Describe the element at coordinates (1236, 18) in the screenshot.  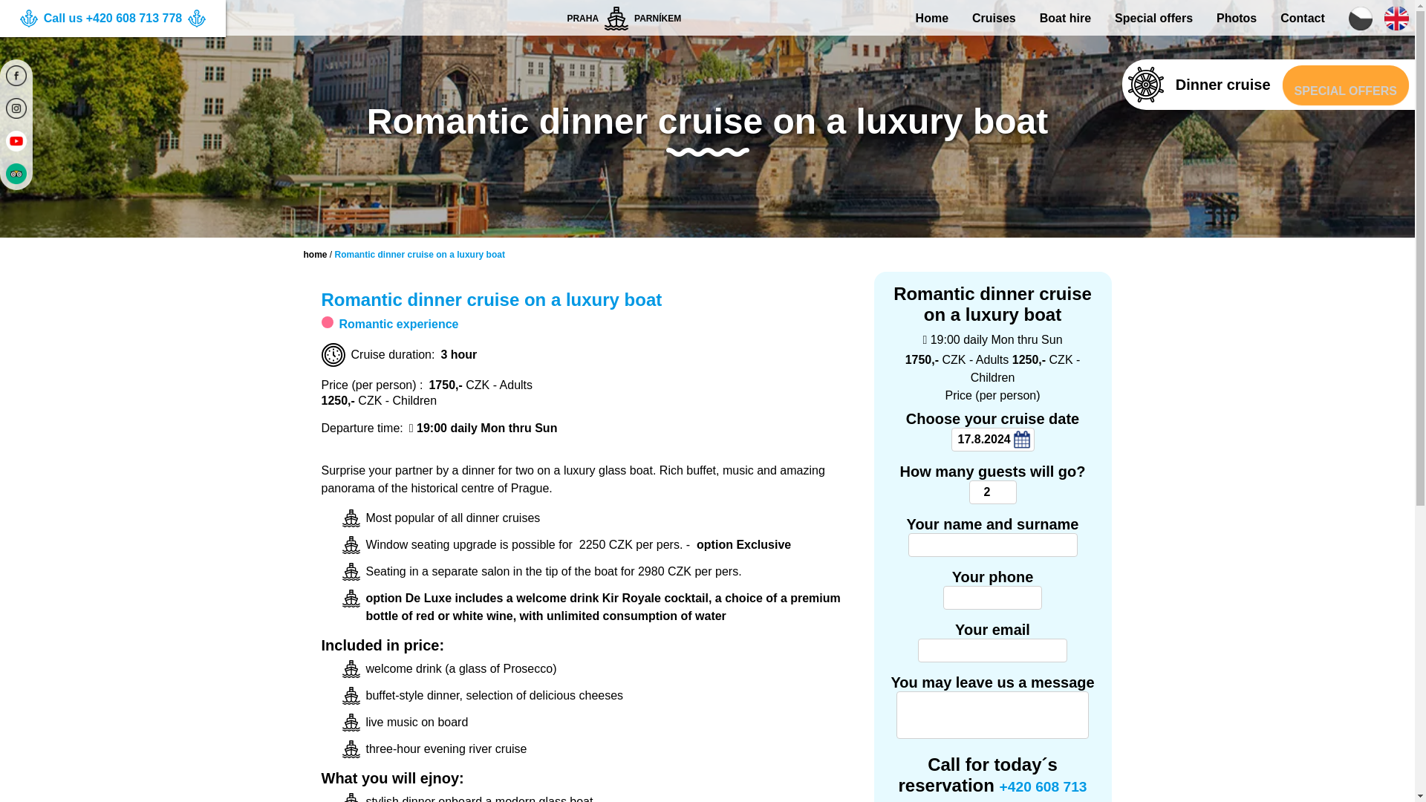
I see `Photos` at that location.